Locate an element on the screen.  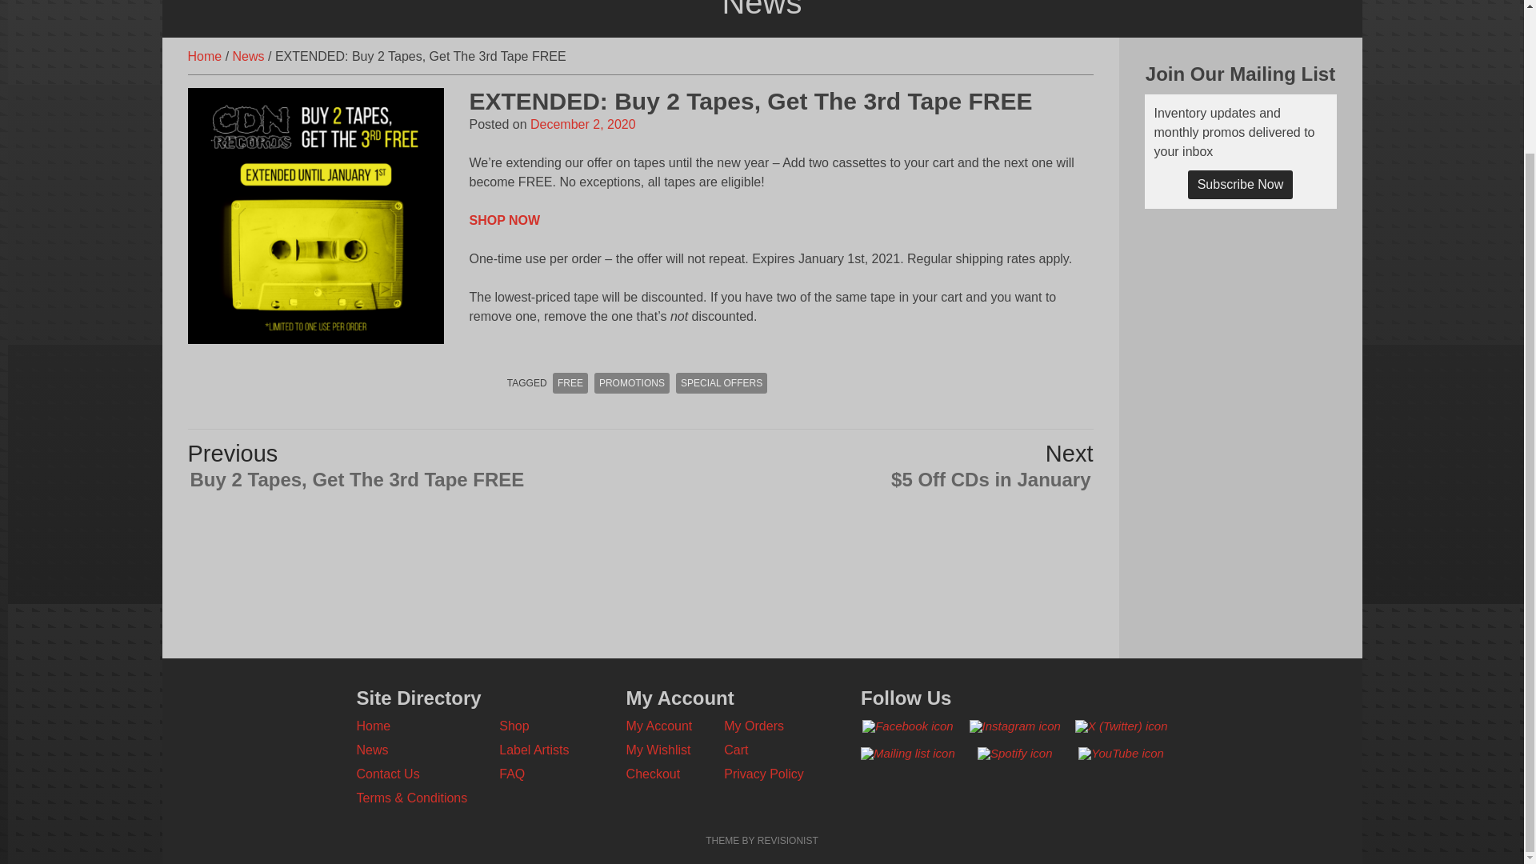
Checkout is located at coordinates (653, 774).